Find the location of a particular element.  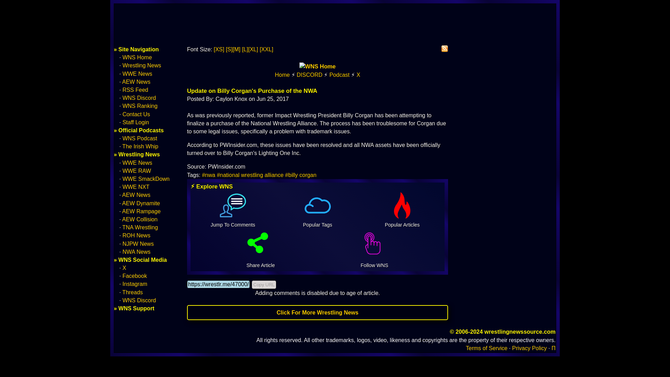

Facebook is located at coordinates (135, 276).